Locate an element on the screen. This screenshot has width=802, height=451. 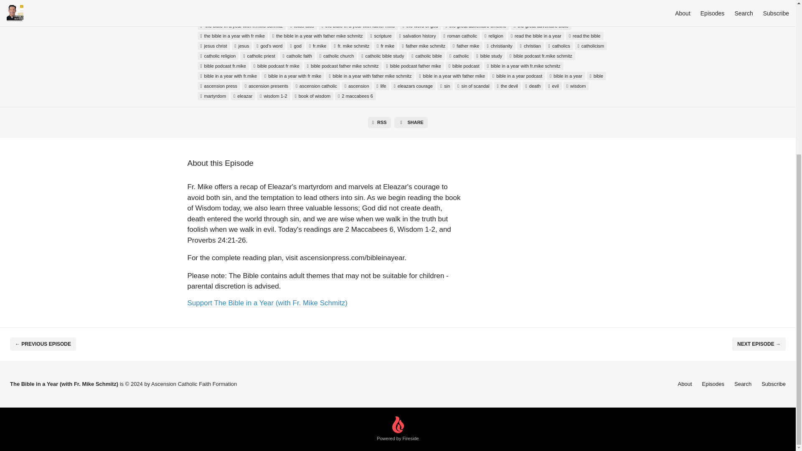
 the bible in a year with fr.mike schmitz is located at coordinates (241, 26).